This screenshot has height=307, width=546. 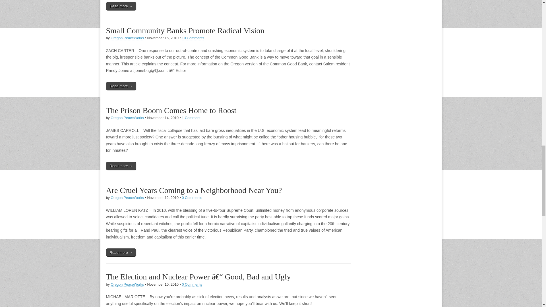 I want to click on Posts by Oregon PeaceWorks, so click(x=127, y=118).